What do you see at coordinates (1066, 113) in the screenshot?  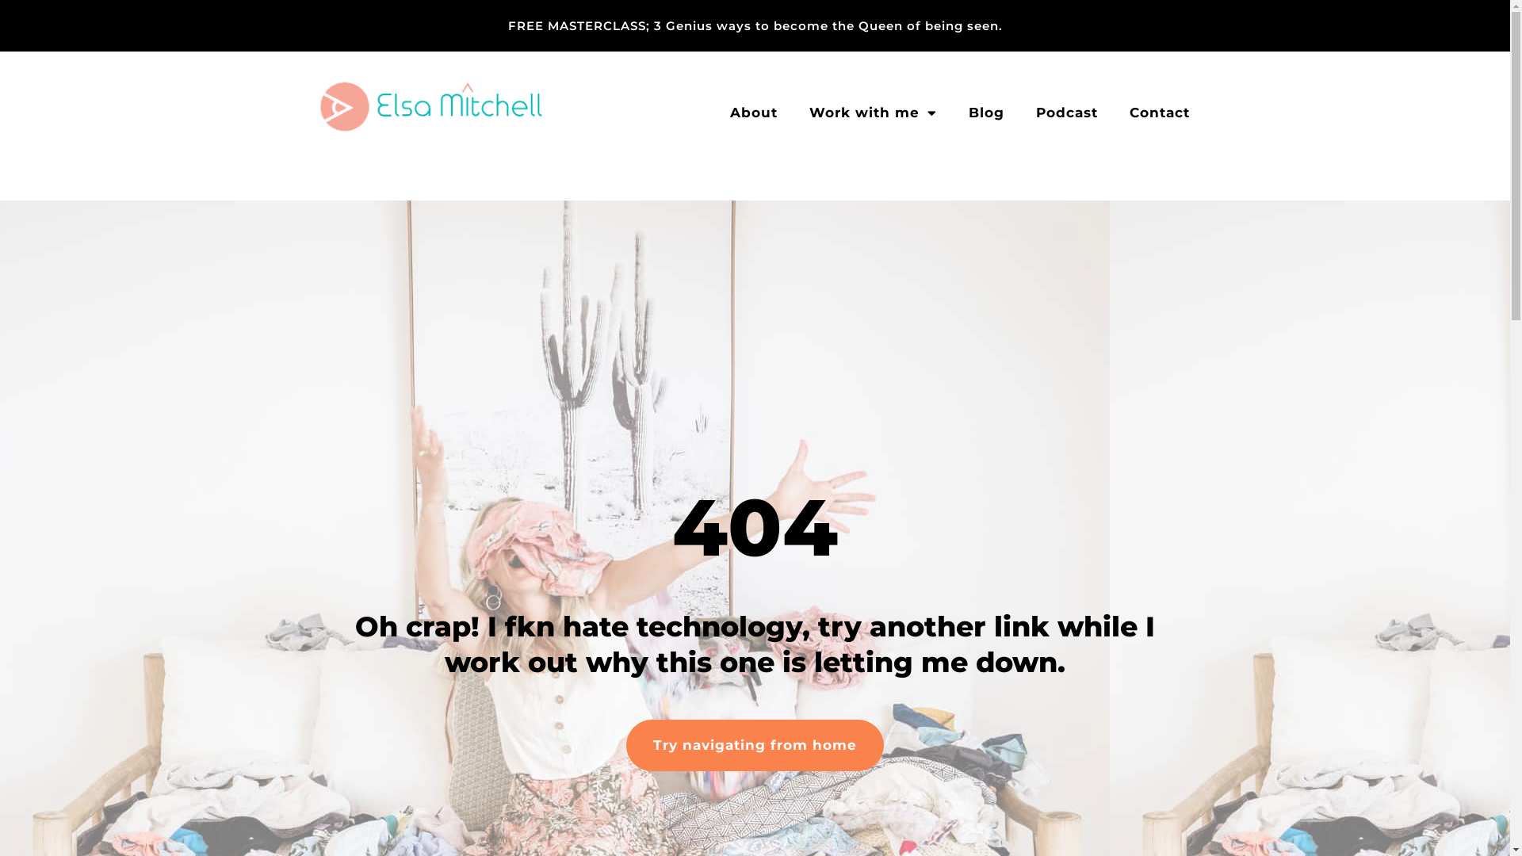 I see `Podcast` at bounding box center [1066, 113].